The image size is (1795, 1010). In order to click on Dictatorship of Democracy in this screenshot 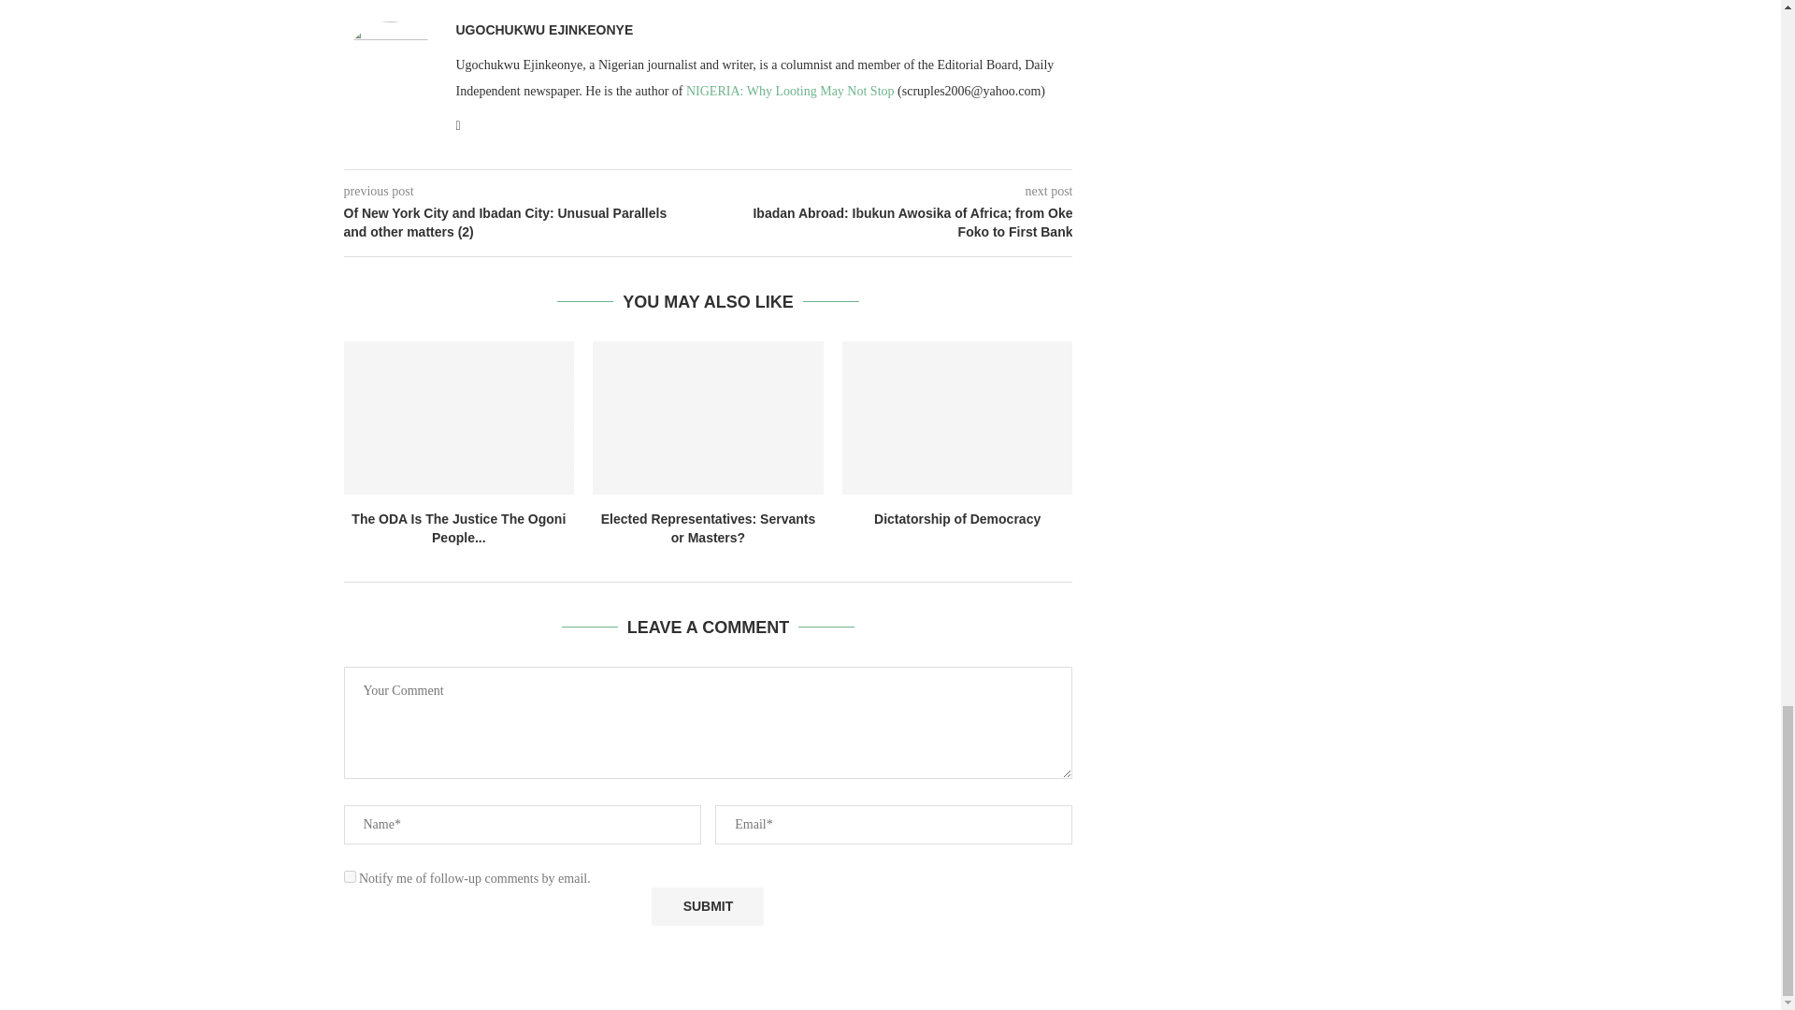, I will do `click(957, 518)`.